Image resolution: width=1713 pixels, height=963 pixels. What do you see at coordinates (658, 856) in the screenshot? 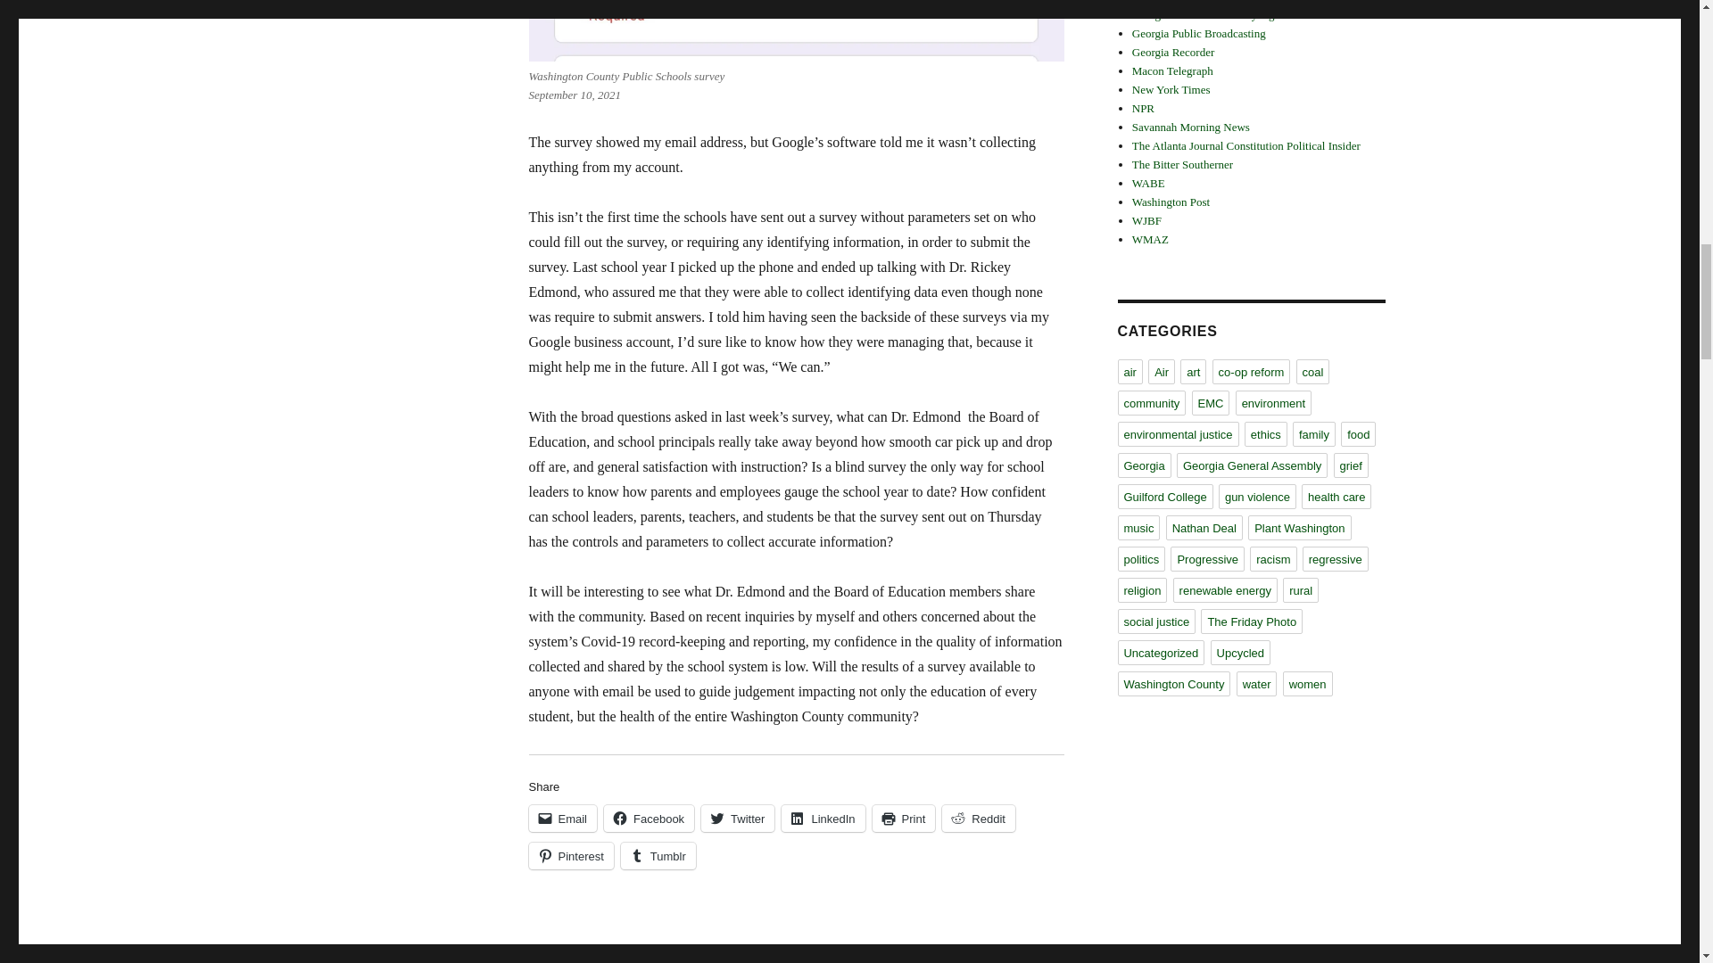
I see `Click to share on Tumblr` at bounding box center [658, 856].